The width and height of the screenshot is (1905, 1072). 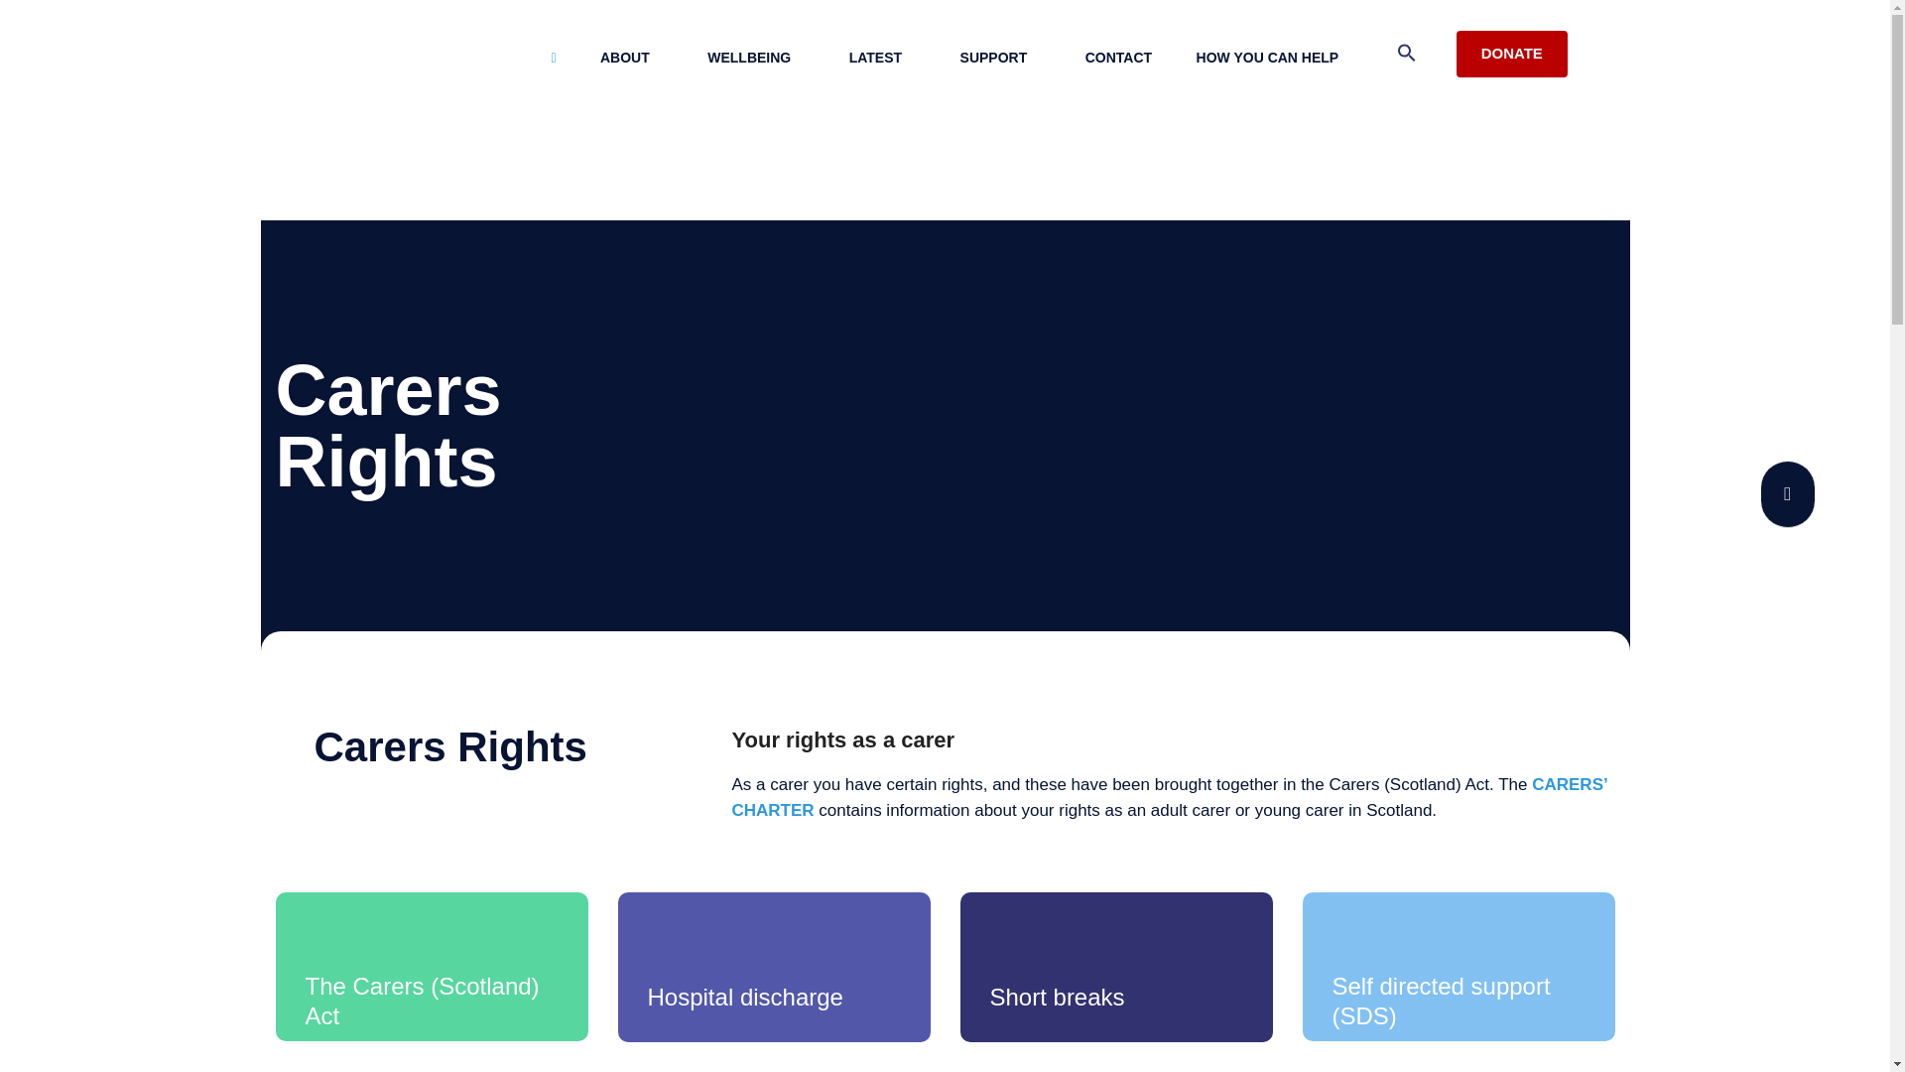 I want to click on HOW YOU CAN HELP, so click(x=1275, y=58).